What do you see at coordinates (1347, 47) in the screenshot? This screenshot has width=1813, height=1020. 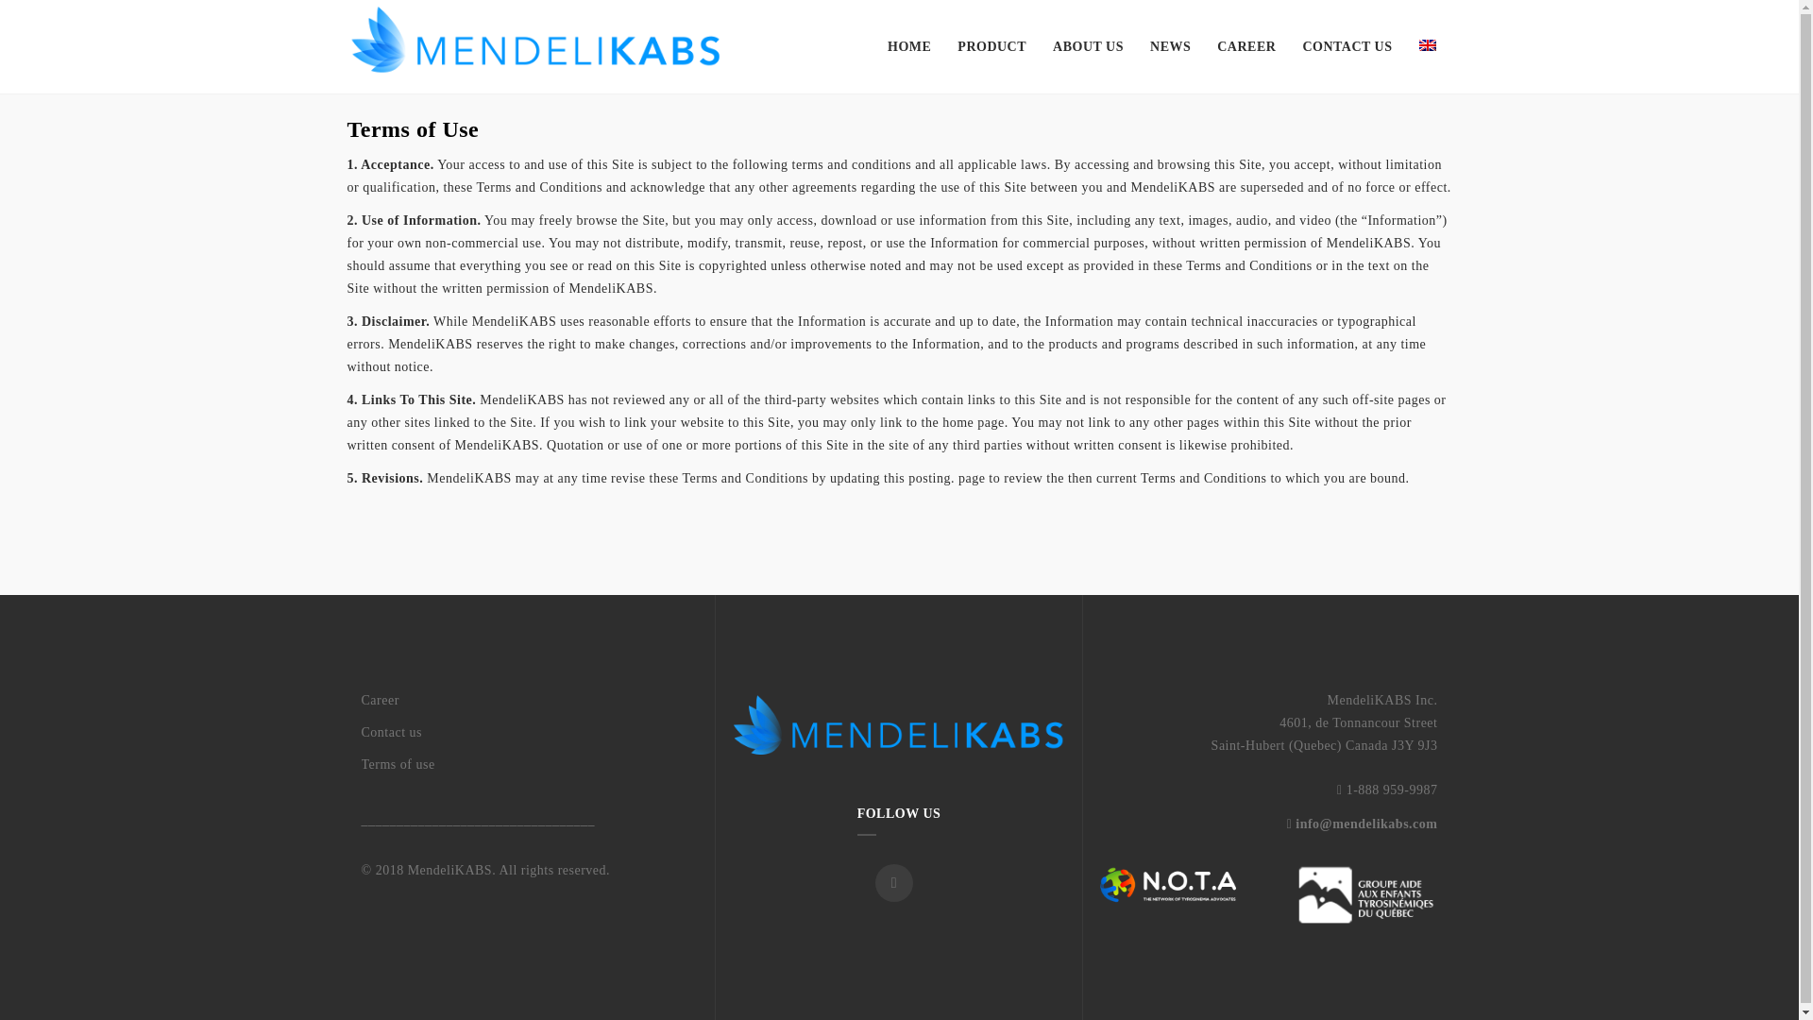 I see `CONTACT US` at bounding box center [1347, 47].